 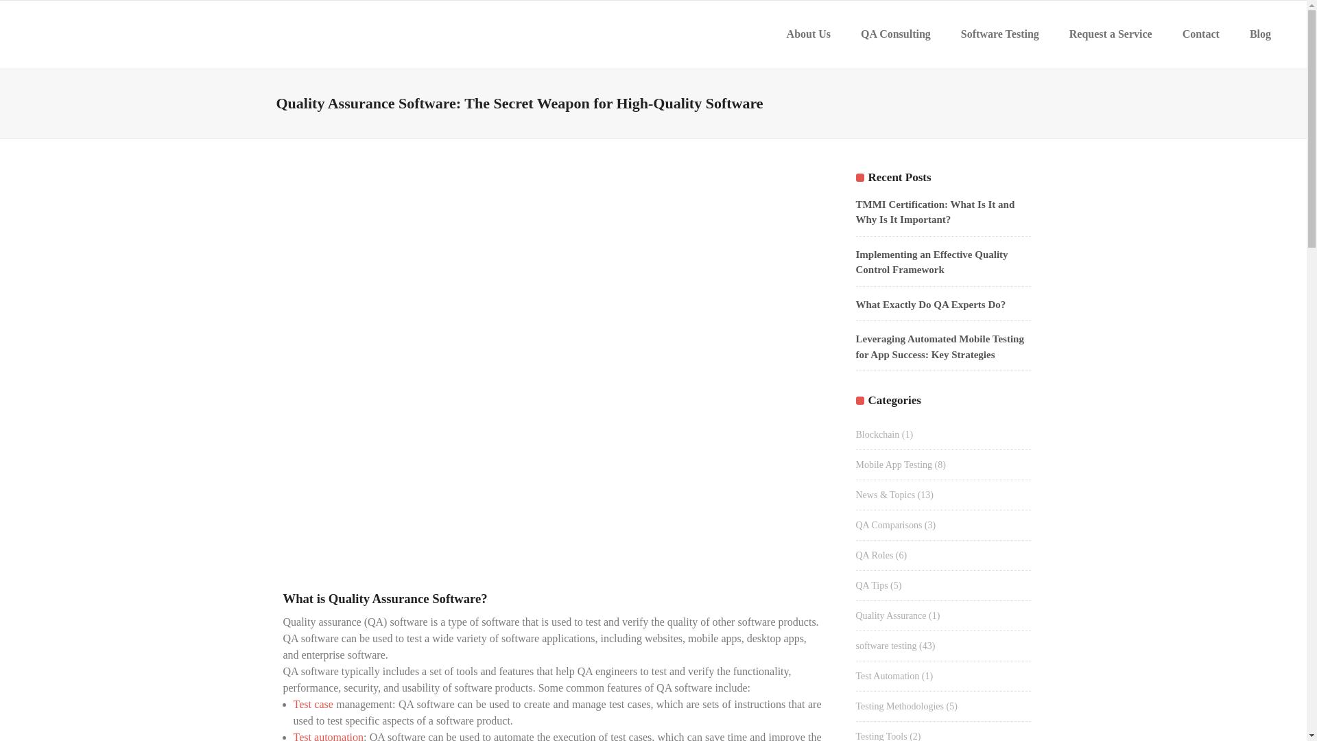 I want to click on Contact, so click(x=1200, y=34).